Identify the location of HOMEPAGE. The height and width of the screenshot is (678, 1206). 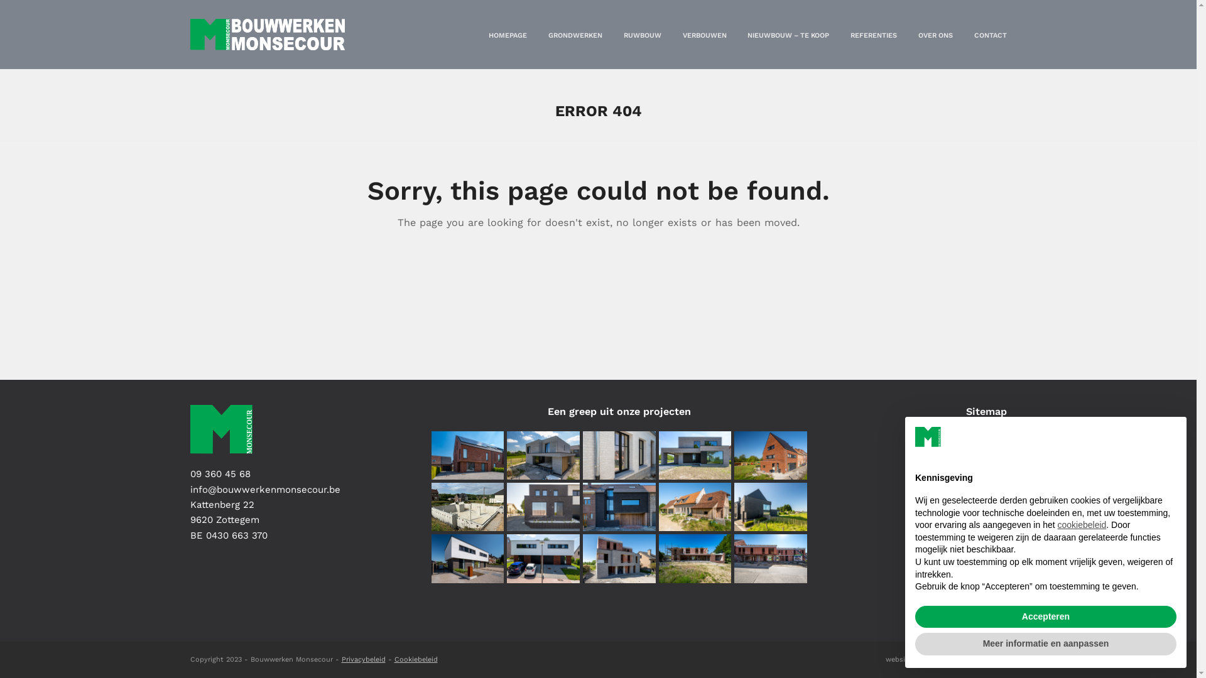
(508, 35).